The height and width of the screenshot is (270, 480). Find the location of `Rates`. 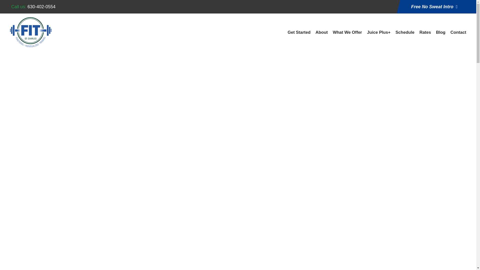

Rates is located at coordinates (425, 35).